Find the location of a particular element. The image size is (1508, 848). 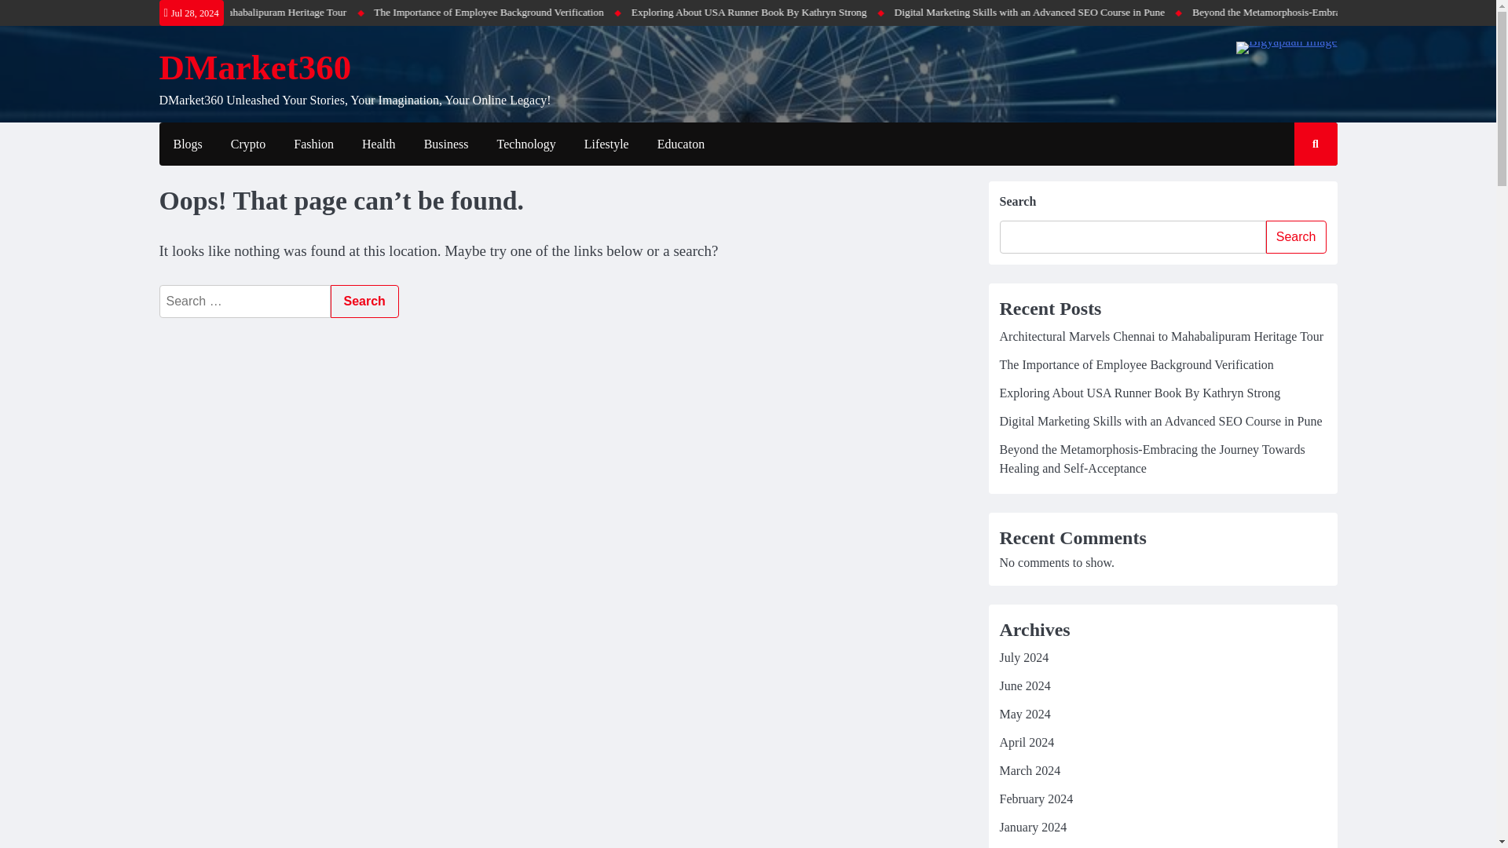

April 2024 is located at coordinates (1026, 742).